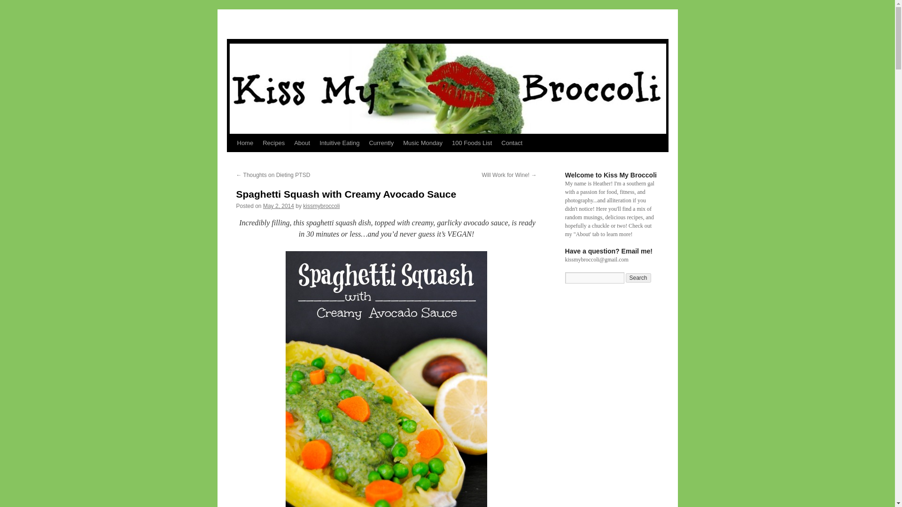 The image size is (902, 507). What do you see at coordinates (381, 143) in the screenshot?
I see `Currently` at bounding box center [381, 143].